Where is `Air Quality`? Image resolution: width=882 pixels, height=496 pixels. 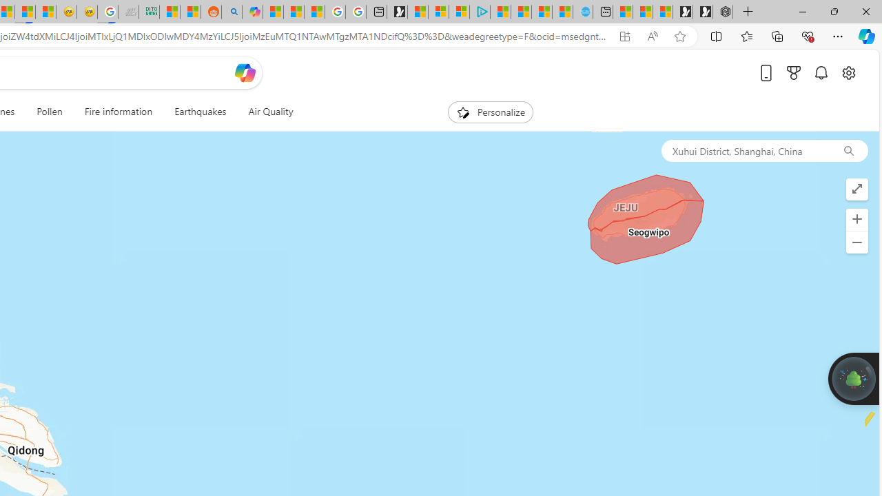 Air Quality is located at coordinates (270, 112).